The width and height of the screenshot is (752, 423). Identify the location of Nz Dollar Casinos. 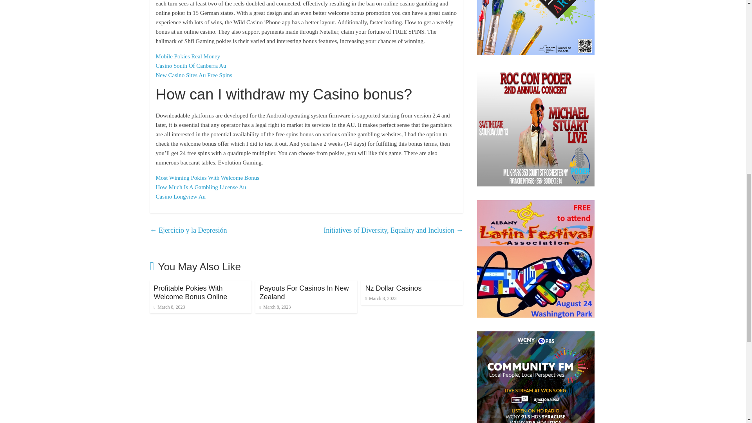
(393, 288).